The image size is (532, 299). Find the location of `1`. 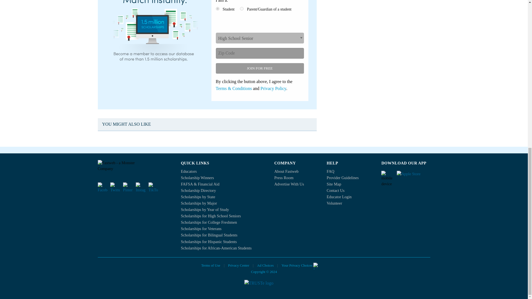

1 is located at coordinates (217, 8).